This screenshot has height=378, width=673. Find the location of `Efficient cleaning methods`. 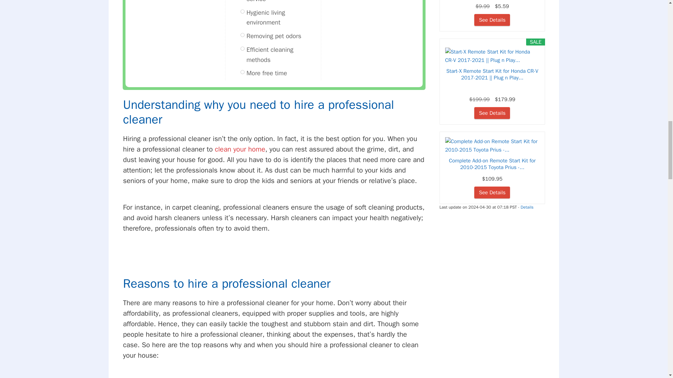

Efficient cleaning methods is located at coordinates (282, 55).